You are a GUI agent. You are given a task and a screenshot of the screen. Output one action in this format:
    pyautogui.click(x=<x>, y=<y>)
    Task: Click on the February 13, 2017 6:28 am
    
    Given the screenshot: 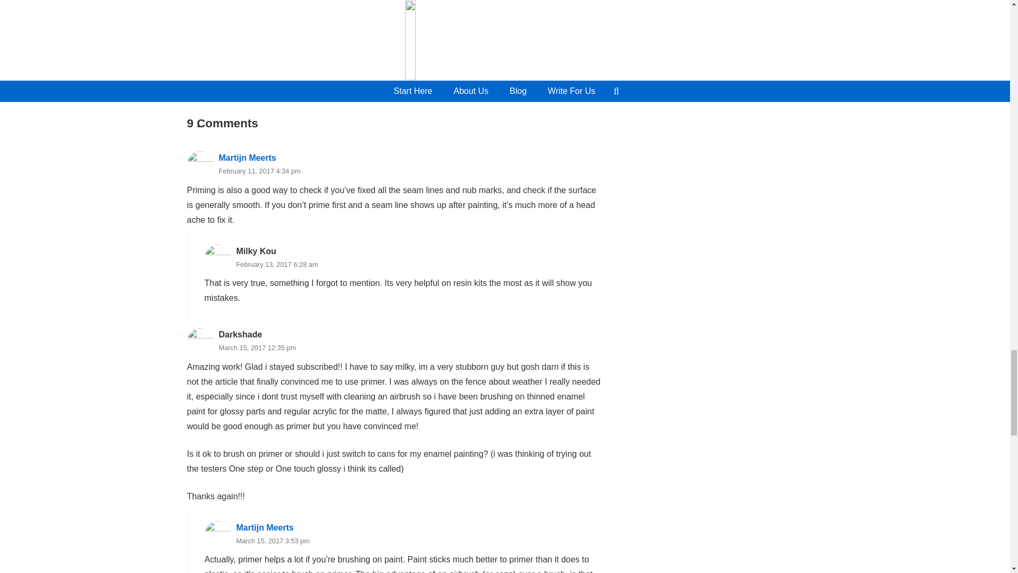 What is the action you would take?
    pyautogui.click(x=277, y=264)
    